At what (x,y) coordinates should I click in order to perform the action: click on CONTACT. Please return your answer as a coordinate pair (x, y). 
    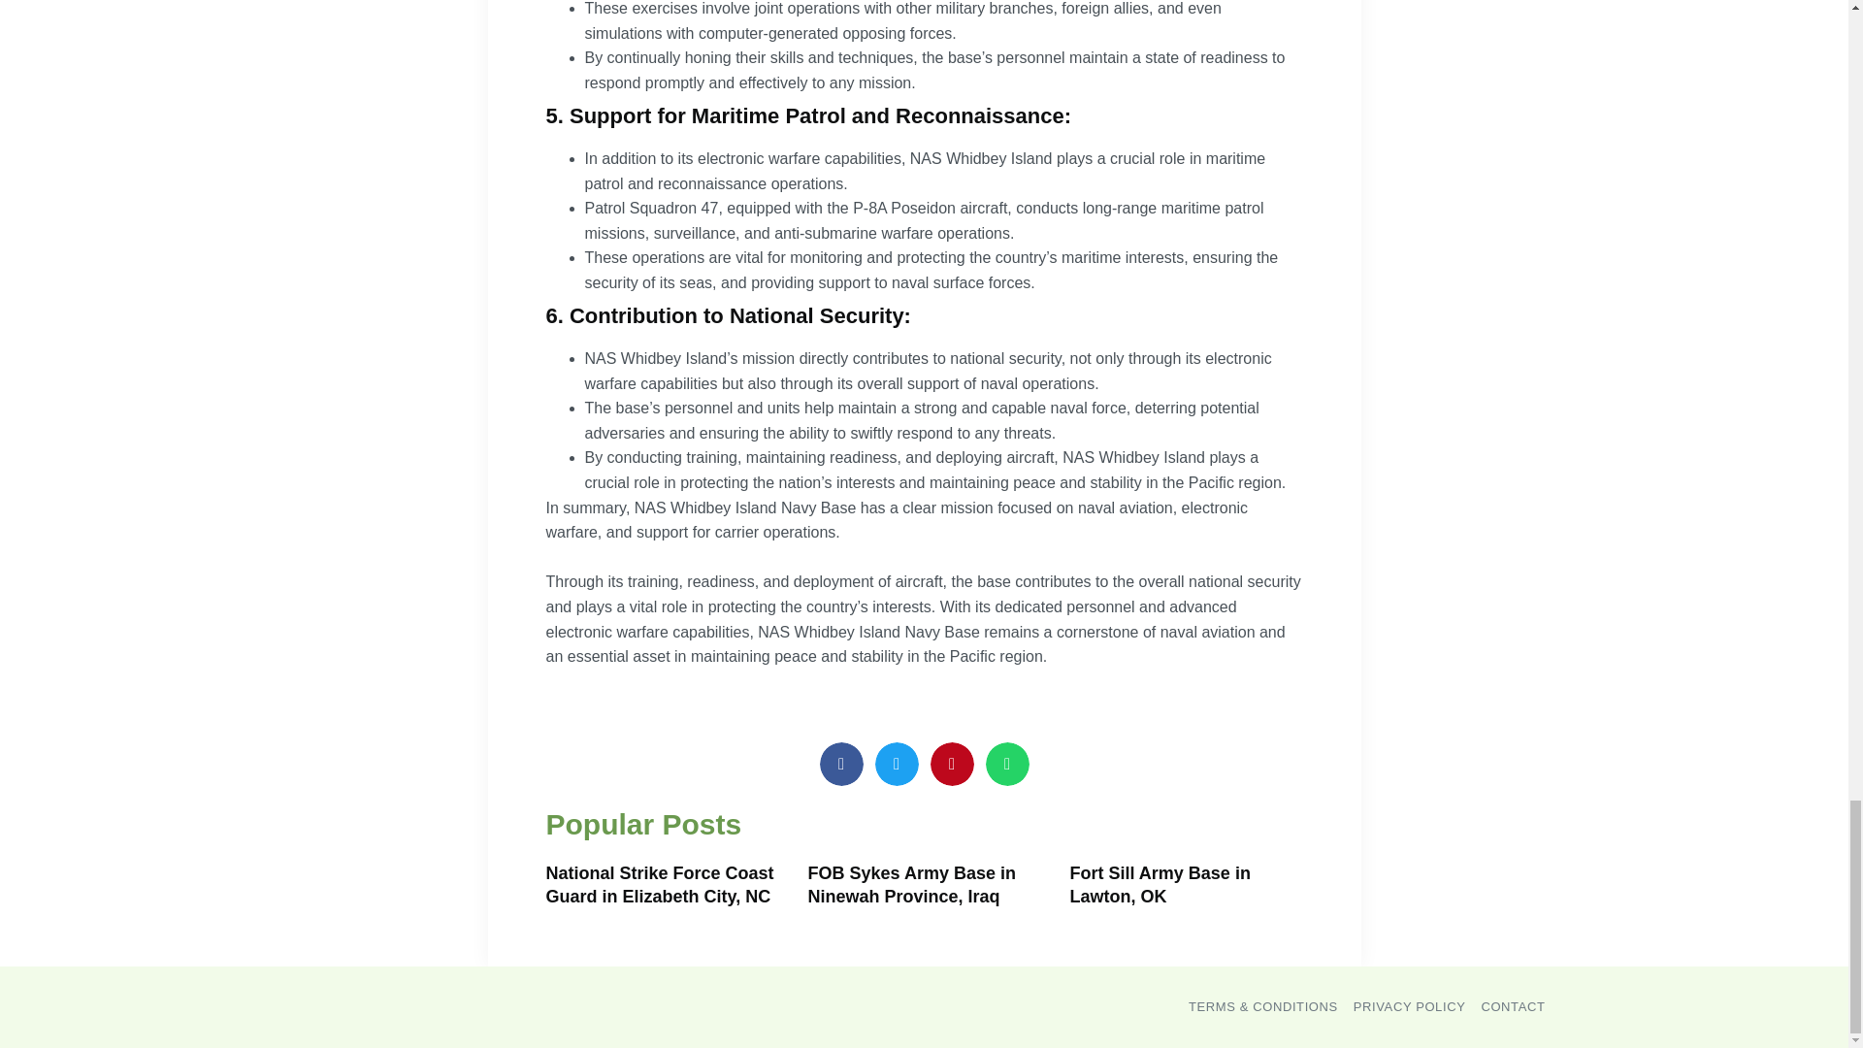
    Looking at the image, I should click on (1512, 1006).